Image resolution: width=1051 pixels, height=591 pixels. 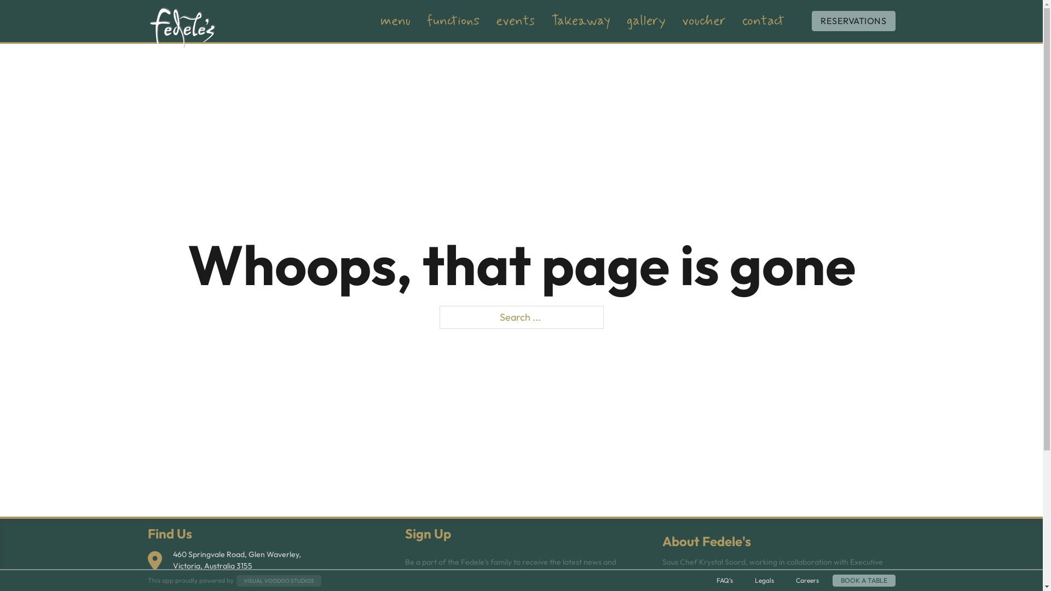 What do you see at coordinates (807, 581) in the screenshot?
I see `Careers` at bounding box center [807, 581].